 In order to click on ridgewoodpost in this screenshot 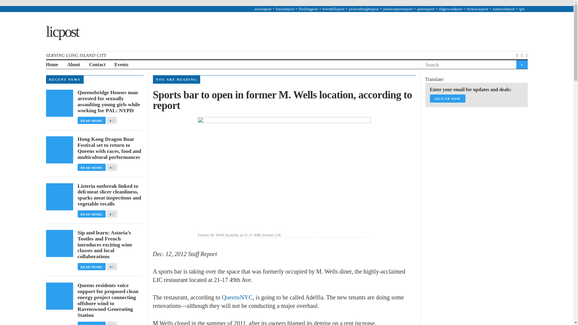, I will do `click(450, 8)`.